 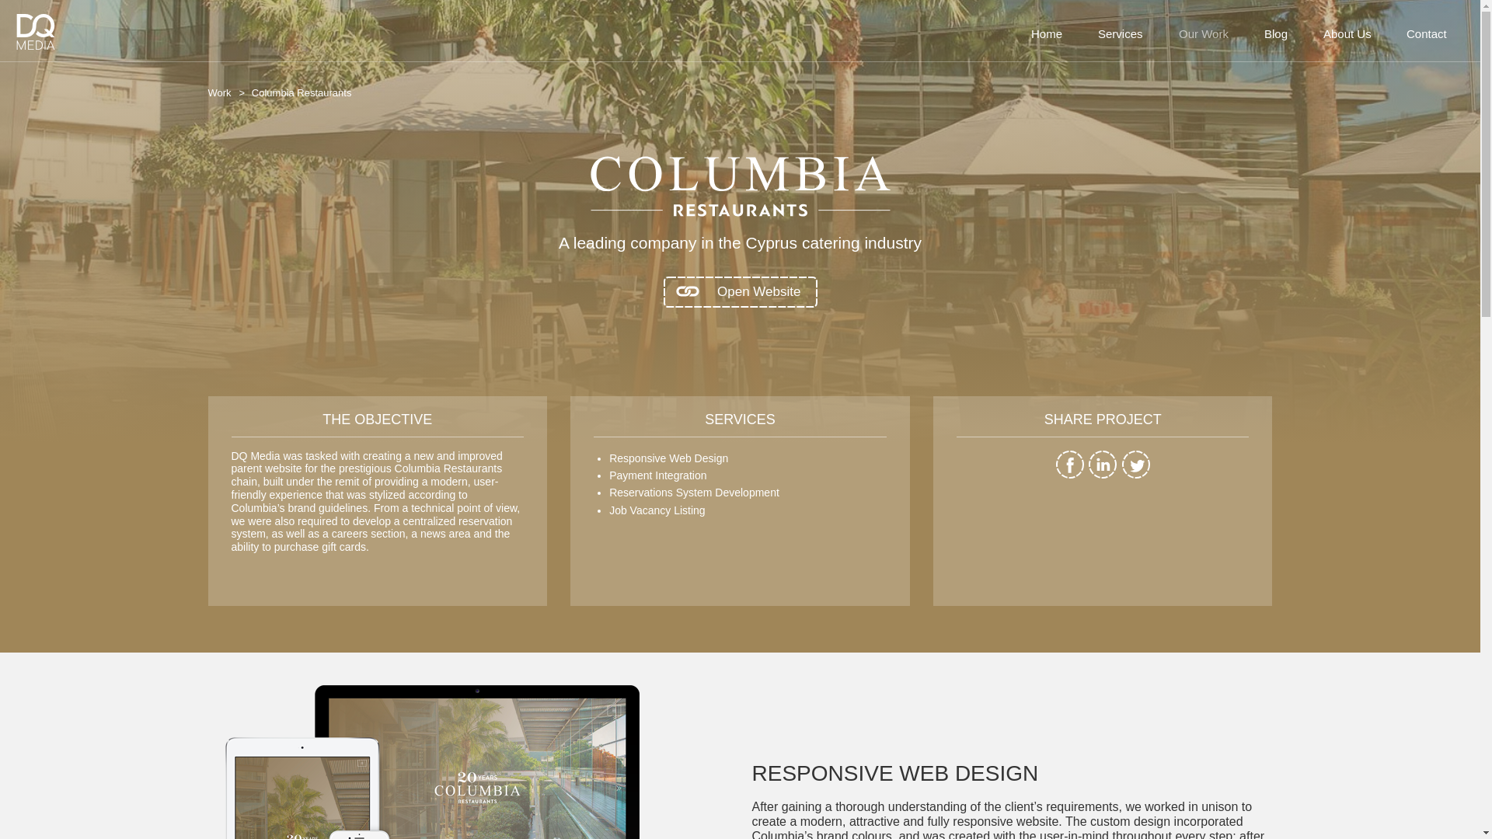 I want to click on Our Work, so click(x=1203, y=34).